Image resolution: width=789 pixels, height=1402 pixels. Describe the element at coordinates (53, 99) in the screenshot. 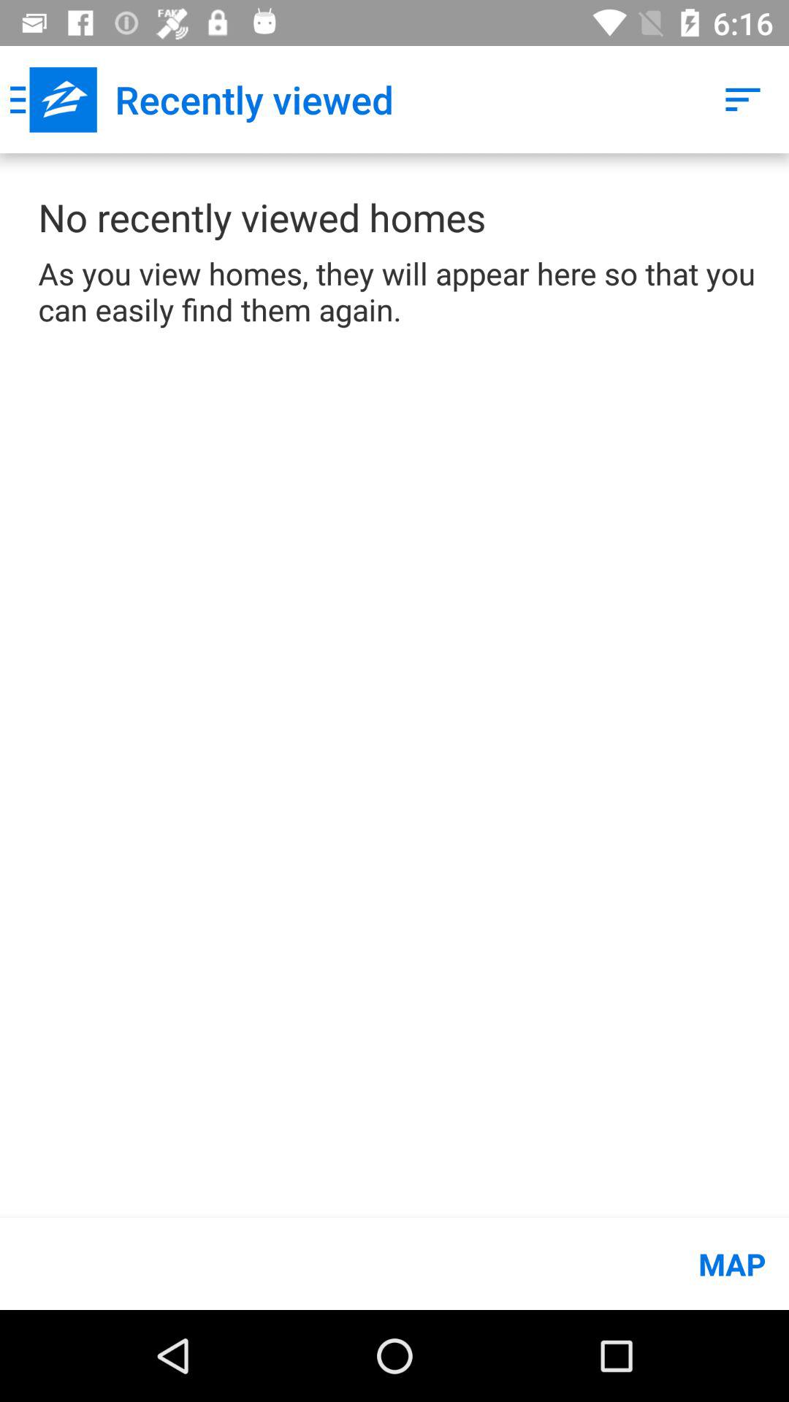

I see `open the icon next to recently viewed` at that location.